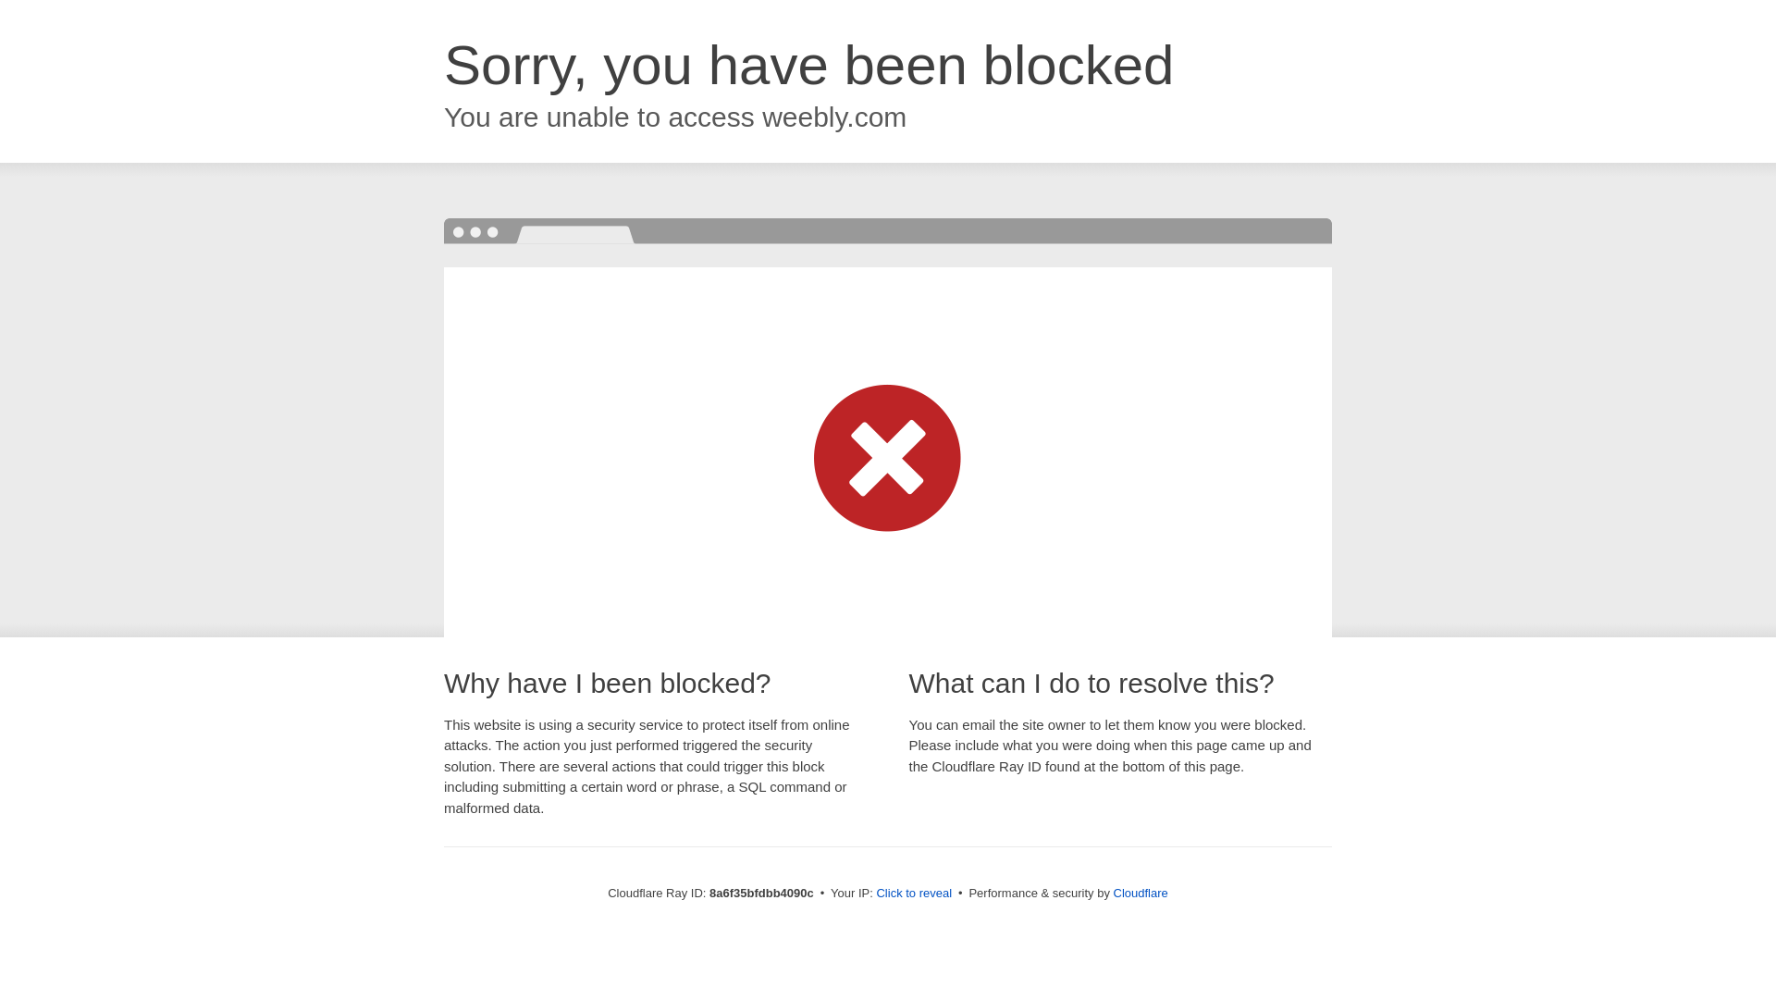 Image resolution: width=1776 pixels, height=999 pixels. What do you see at coordinates (1141, 893) in the screenshot?
I see `Cloudflare` at bounding box center [1141, 893].